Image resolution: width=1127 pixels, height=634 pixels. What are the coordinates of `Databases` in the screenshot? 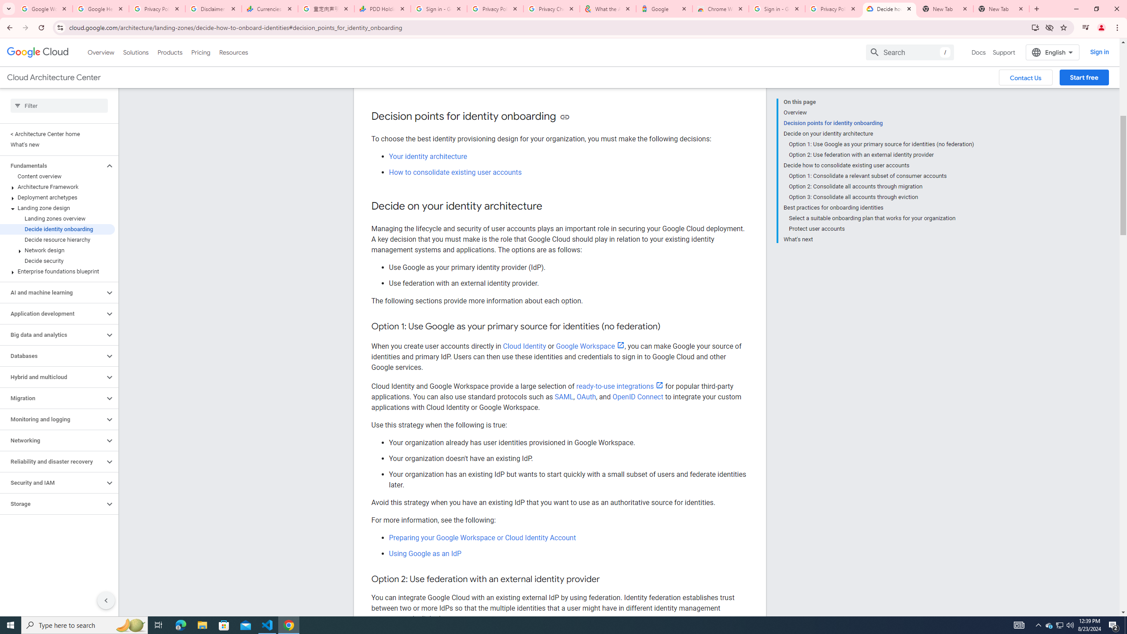 It's located at (52, 356).